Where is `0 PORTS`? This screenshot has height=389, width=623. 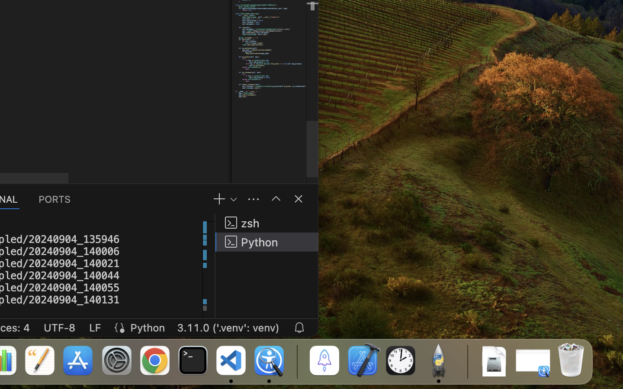 0 PORTS is located at coordinates (55, 199).